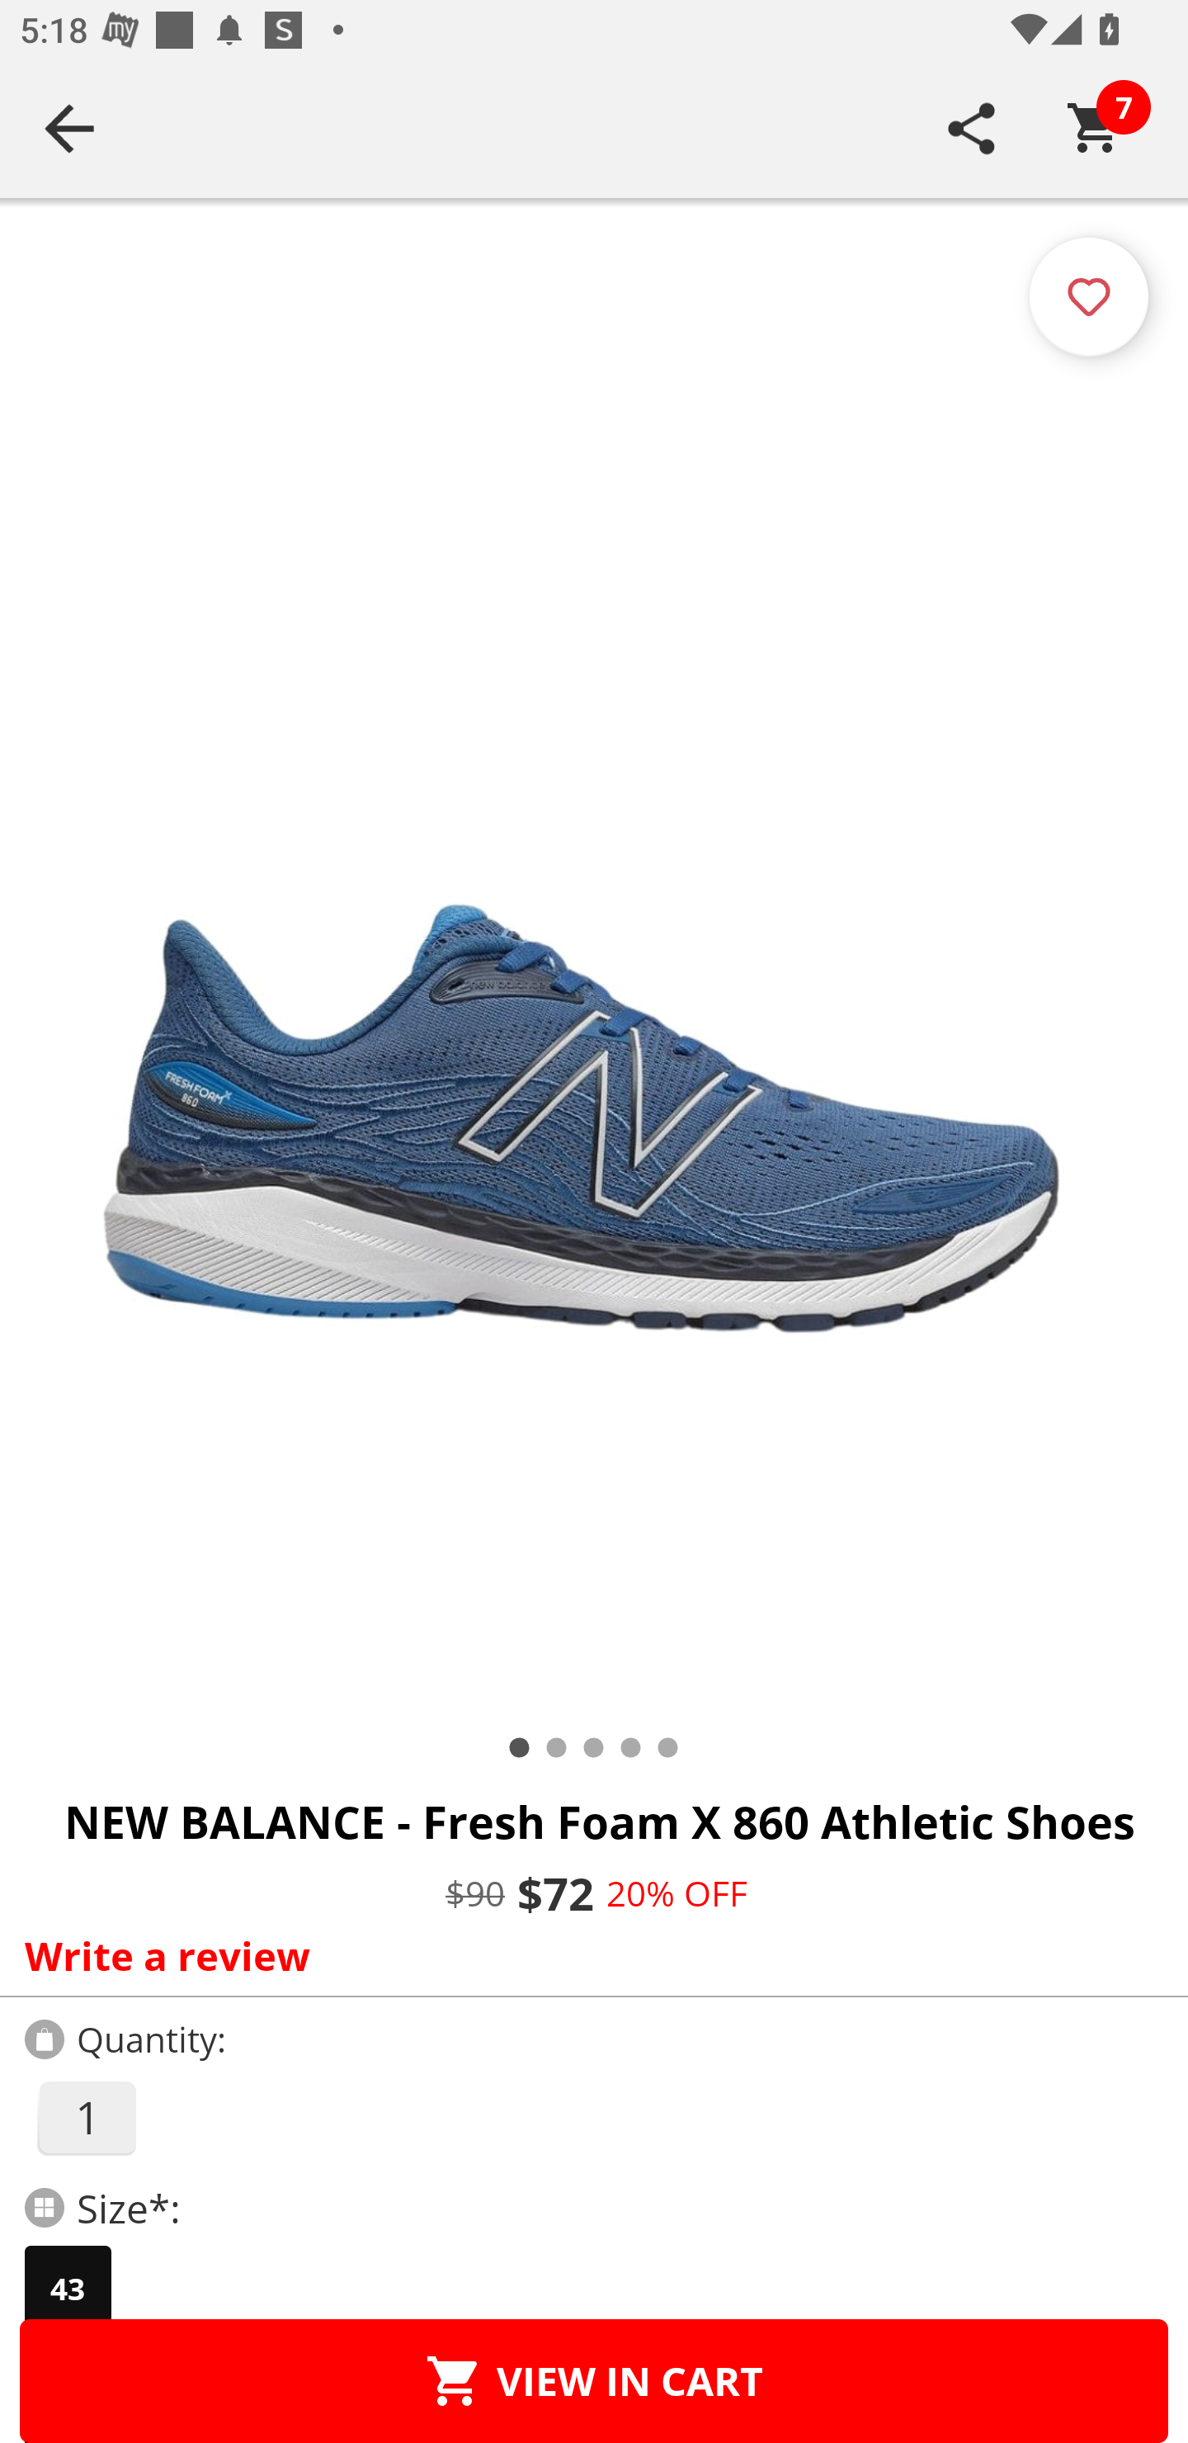  I want to click on Write a review, so click(587, 1955).